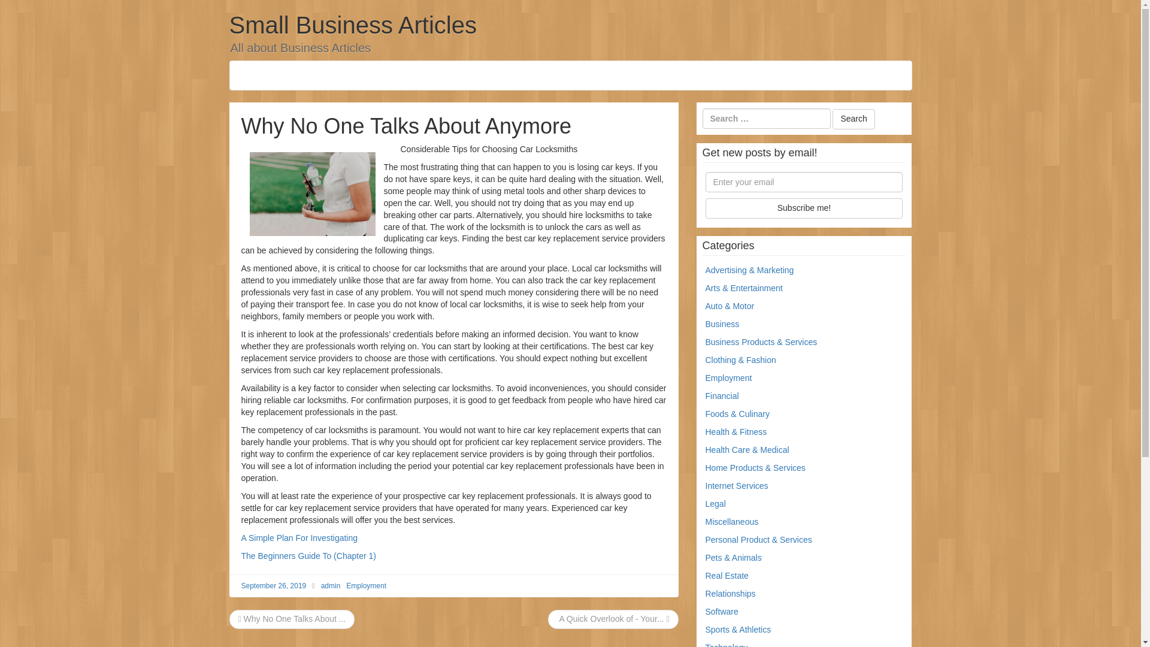 The height and width of the screenshot is (647, 1150). I want to click on Miscellaneous, so click(732, 521).